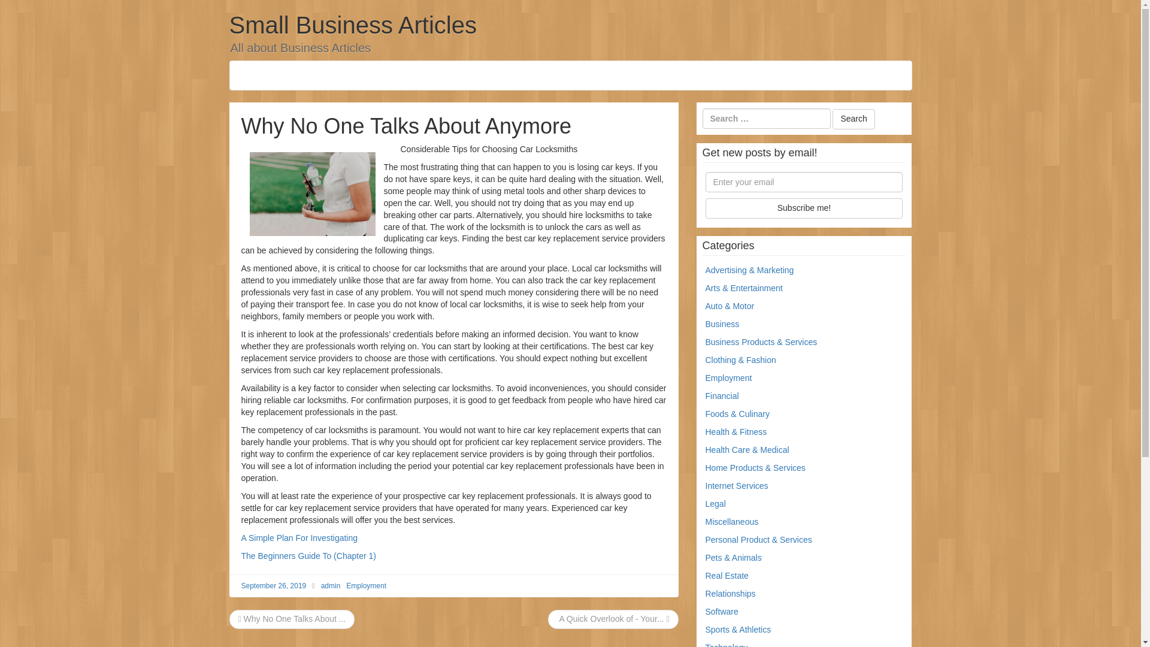 The height and width of the screenshot is (647, 1150). I want to click on Miscellaneous, so click(732, 521).